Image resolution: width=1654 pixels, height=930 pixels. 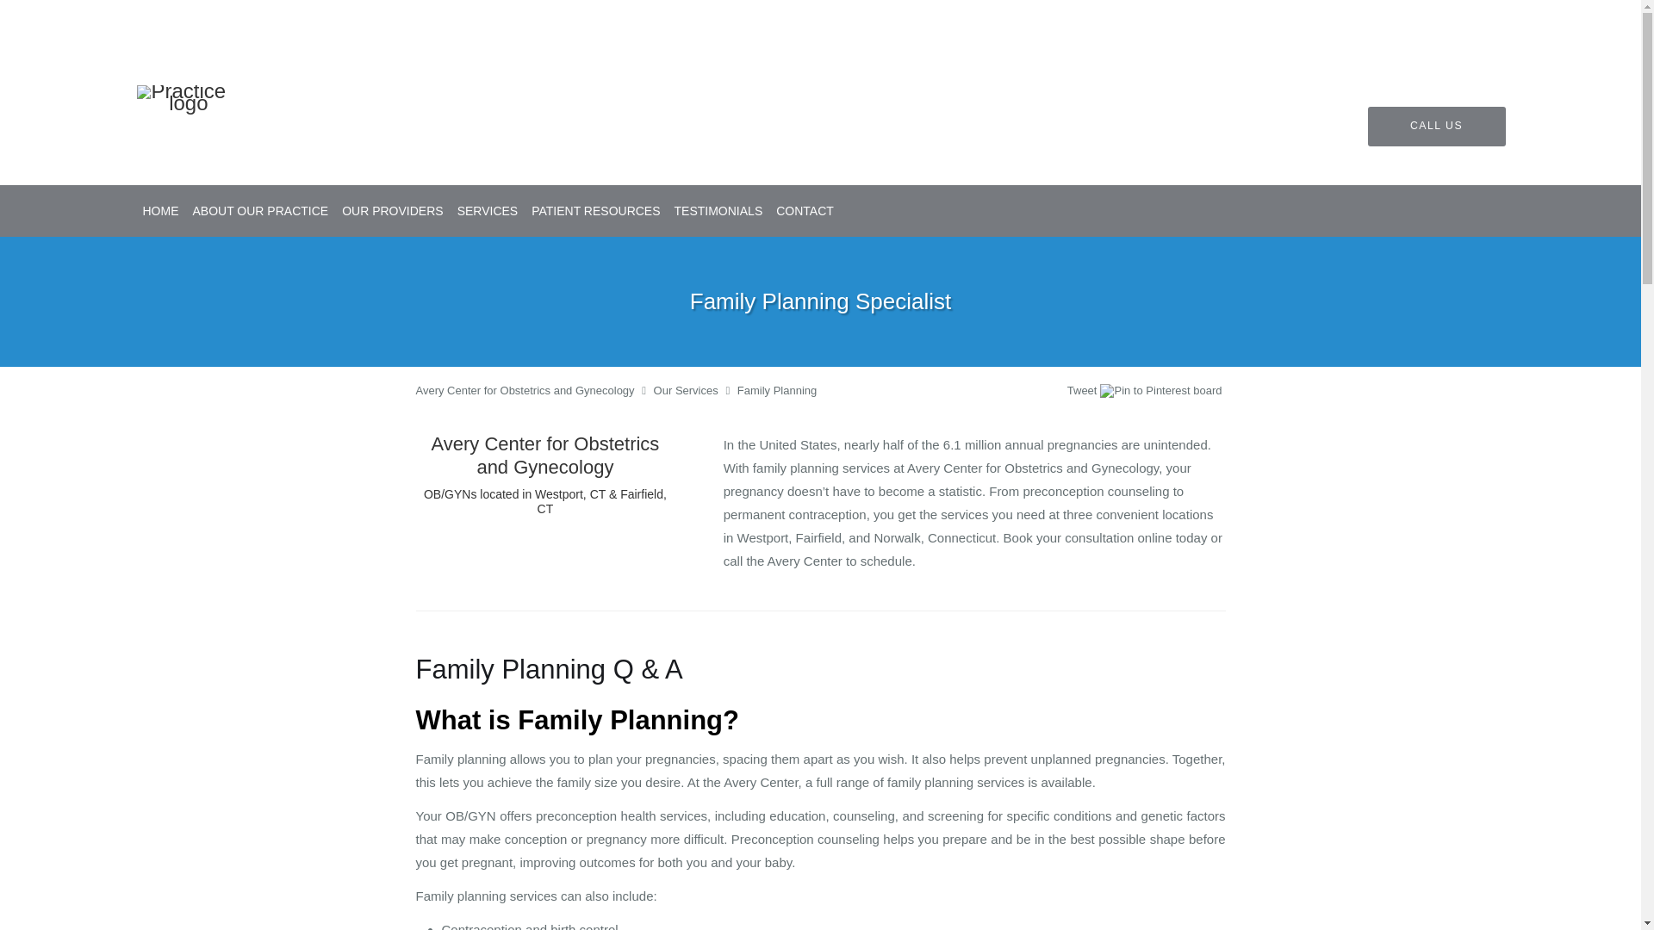 I want to click on CONTACT, so click(x=805, y=211).